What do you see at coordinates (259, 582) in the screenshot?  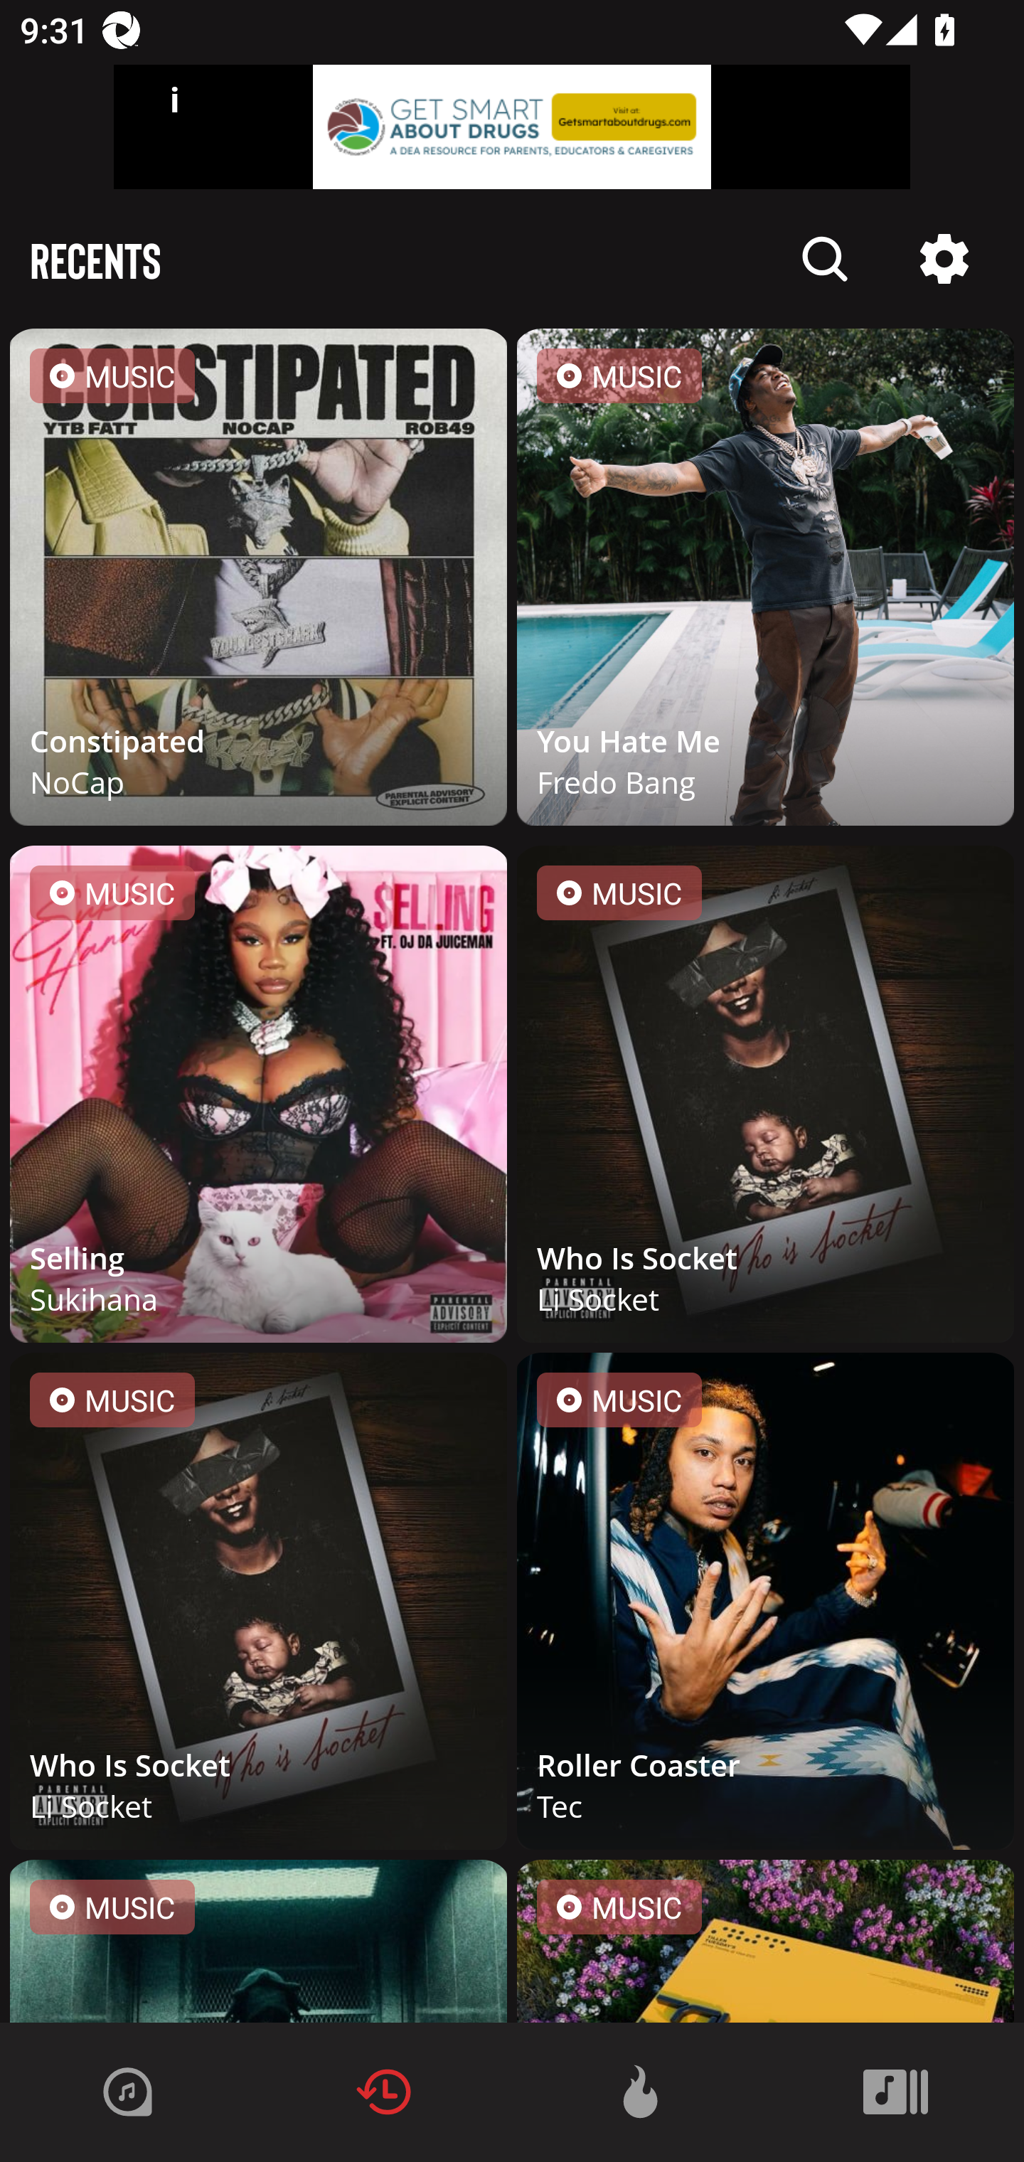 I see `MUSIC Constipated NoCap` at bounding box center [259, 582].